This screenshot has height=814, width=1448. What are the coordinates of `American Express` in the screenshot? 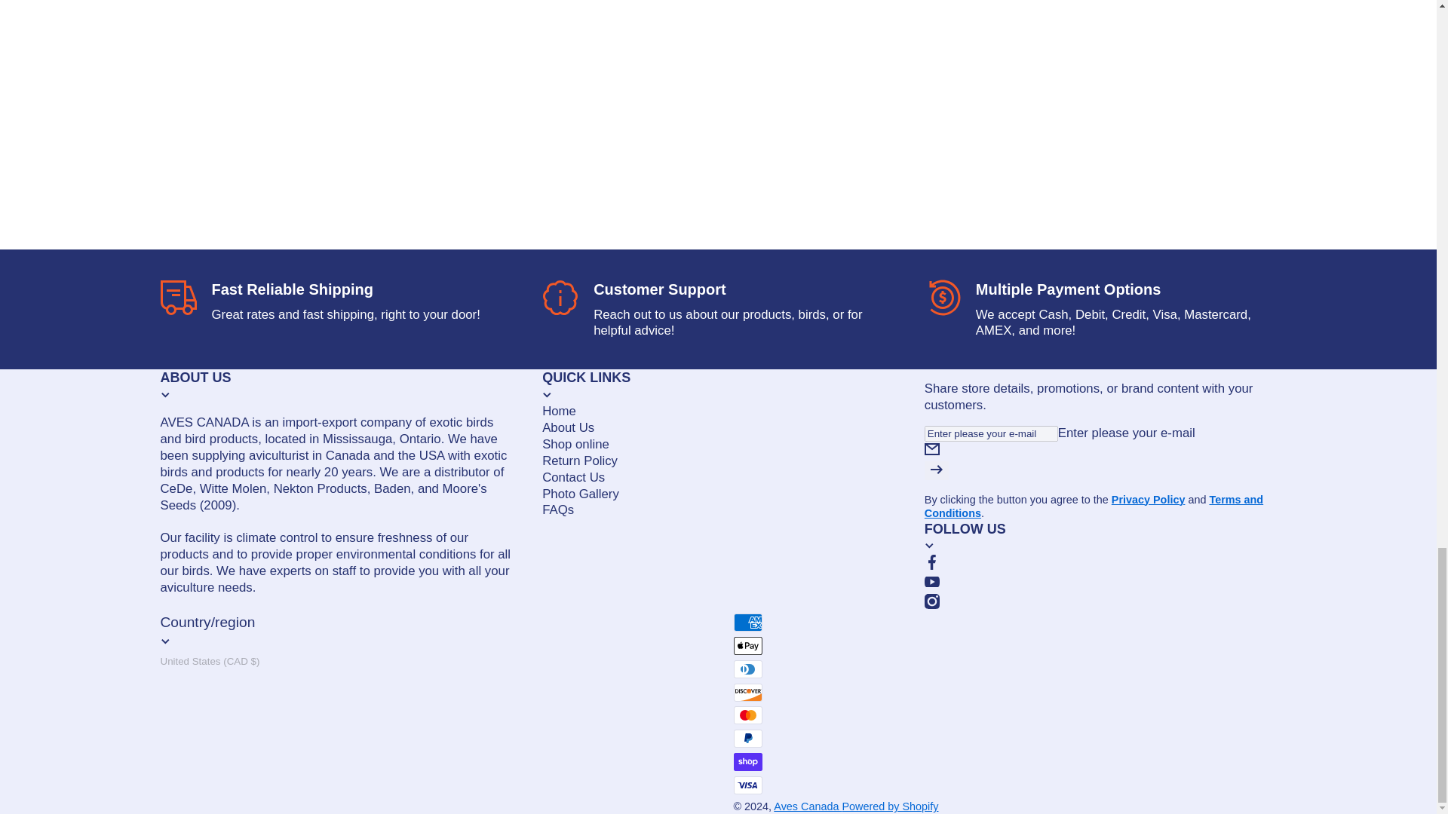 It's located at (747, 623).